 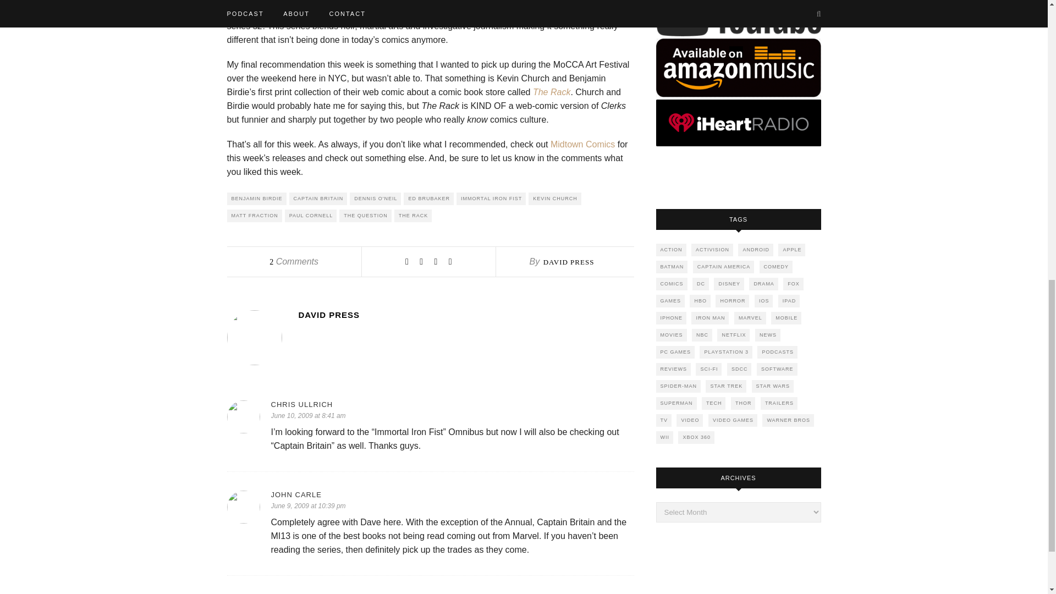 What do you see at coordinates (365, 216) in the screenshot?
I see `THE QUESTION` at bounding box center [365, 216].